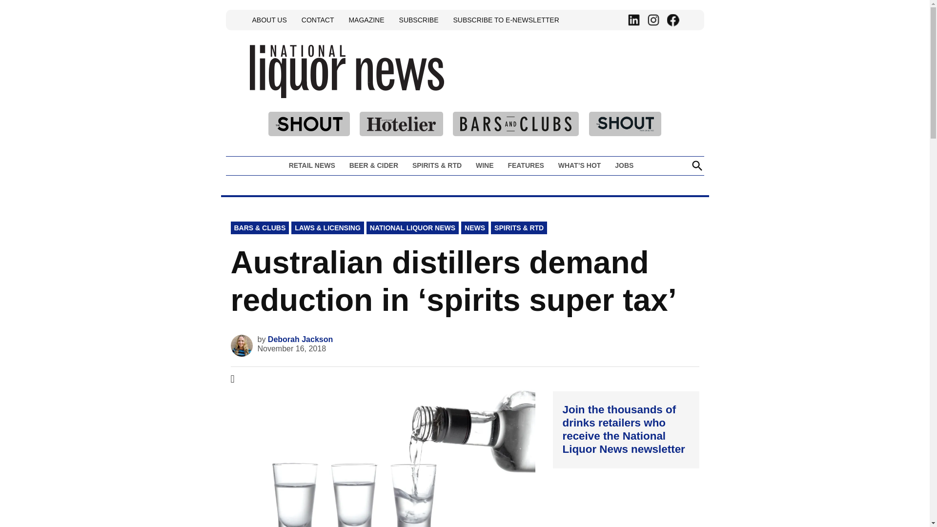 This screenshot has height=527, width=937. Describe the element at coordinates (506, 20) in the screenshot. I see `SUBSCRIBE TO E-NEWSLETTER` at that location.